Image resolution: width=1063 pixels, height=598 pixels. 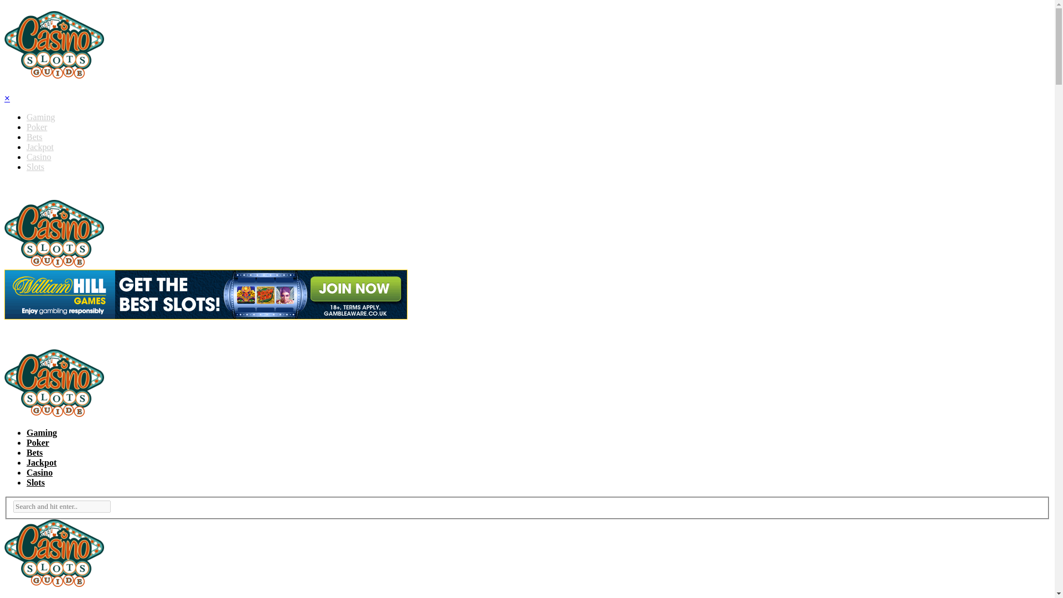 What do you see at coordinates (34, 136) in the screenshot?
I see `Bets` at bounding box center [34, 136].